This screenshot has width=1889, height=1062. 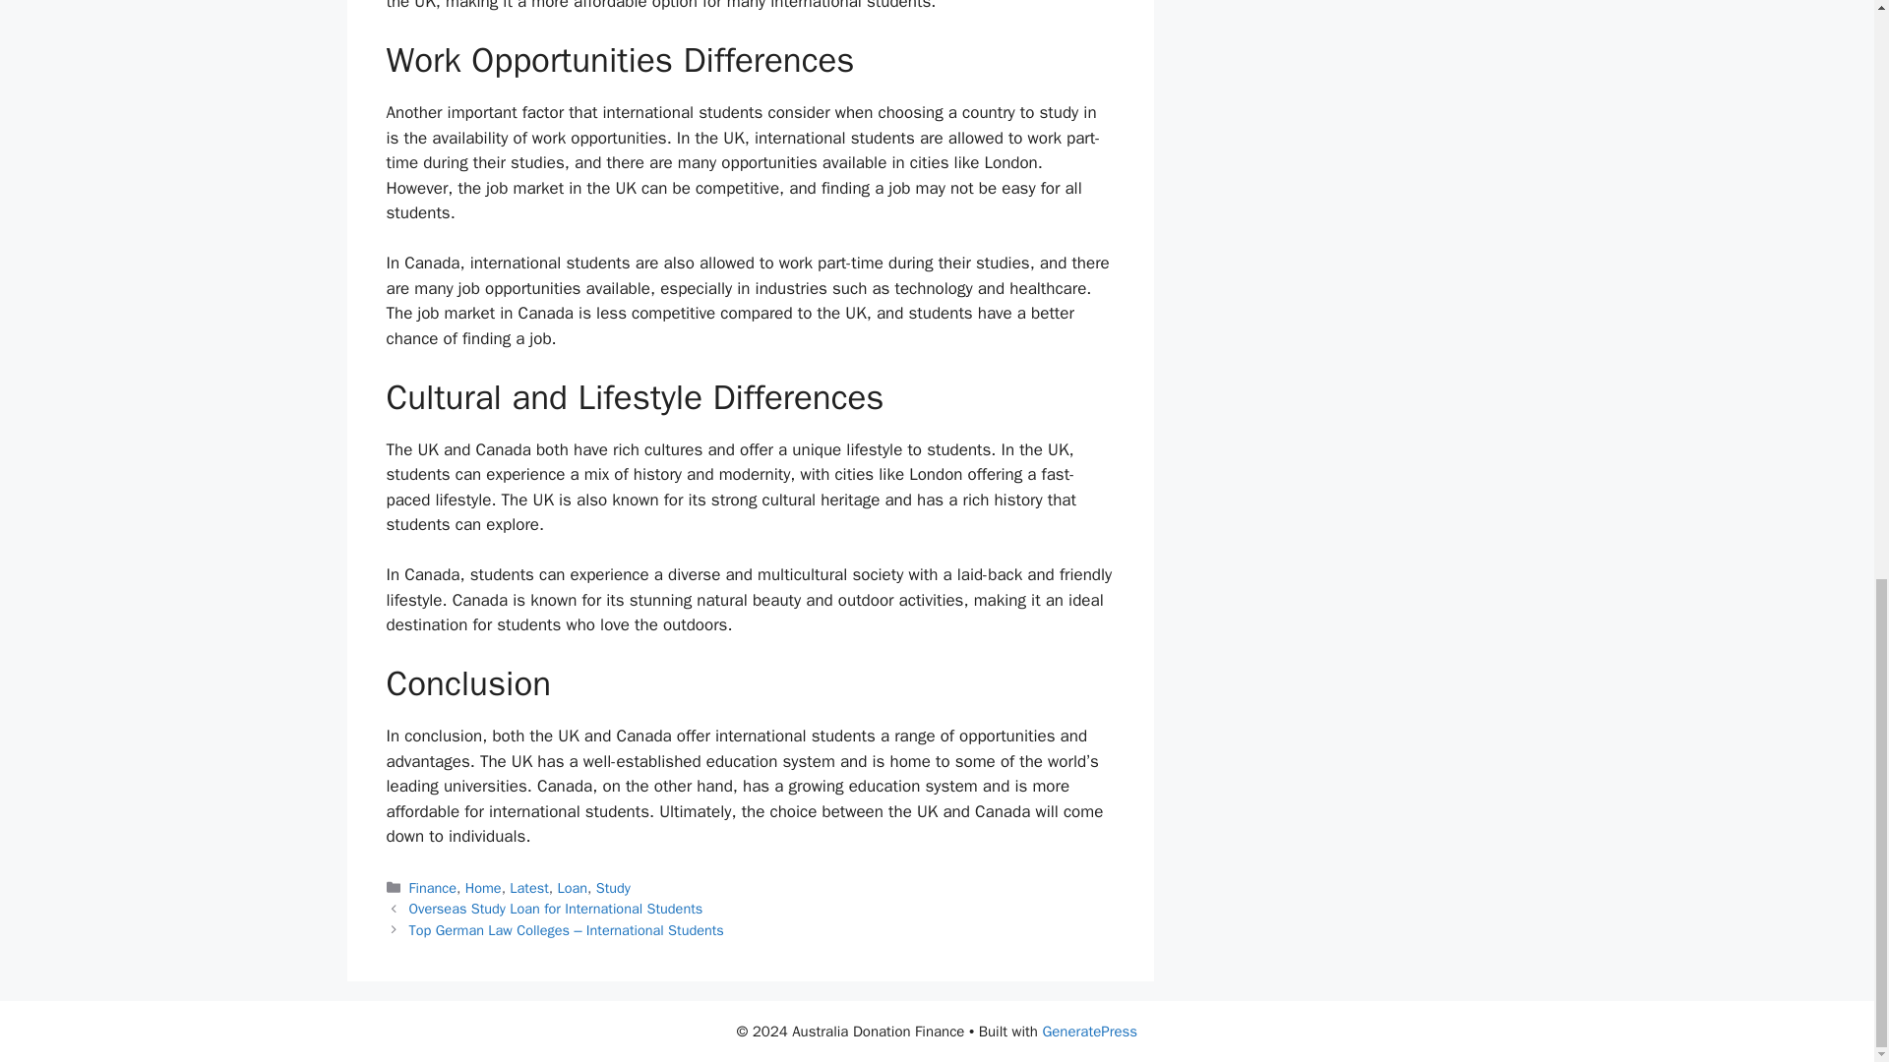 What do you see at coordinates (483, 887) in the screenshot?
I see `Home` at bounding box center [483, 887].